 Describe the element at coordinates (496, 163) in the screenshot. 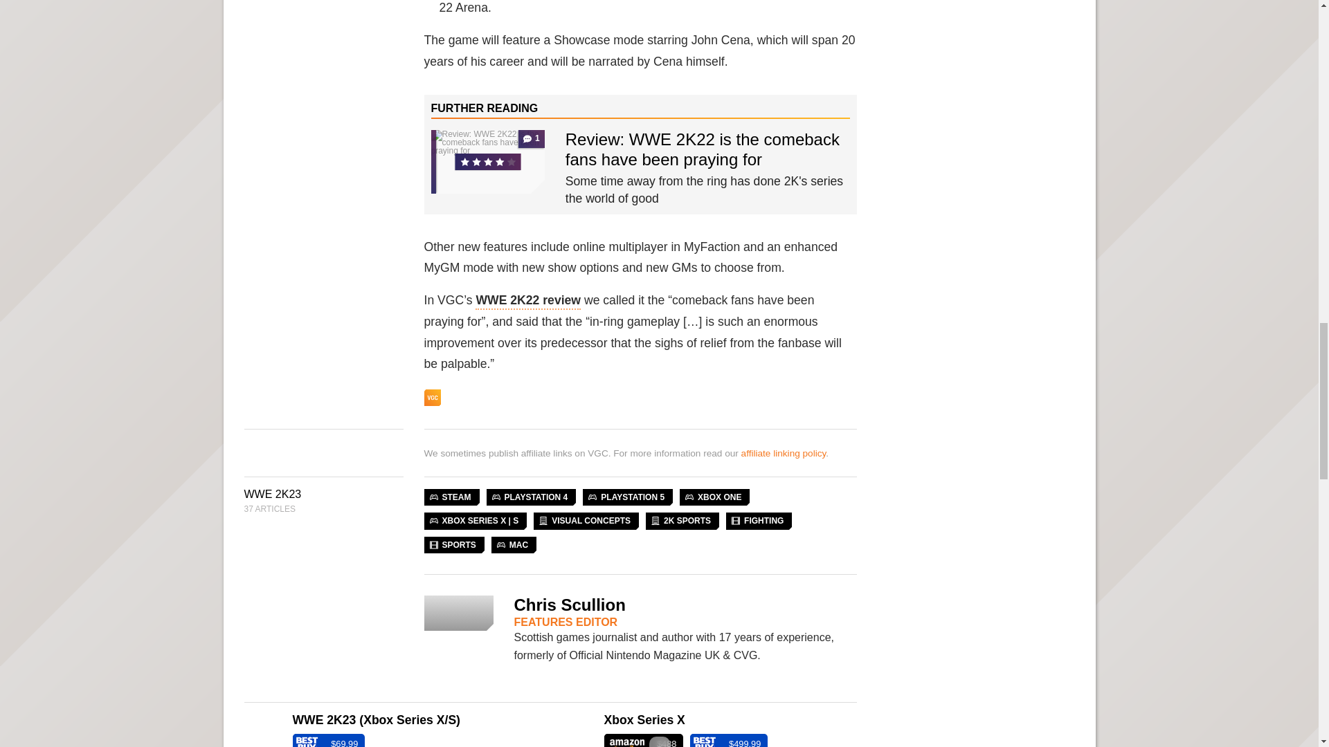

I see `Score: 4 Stars` at that location.